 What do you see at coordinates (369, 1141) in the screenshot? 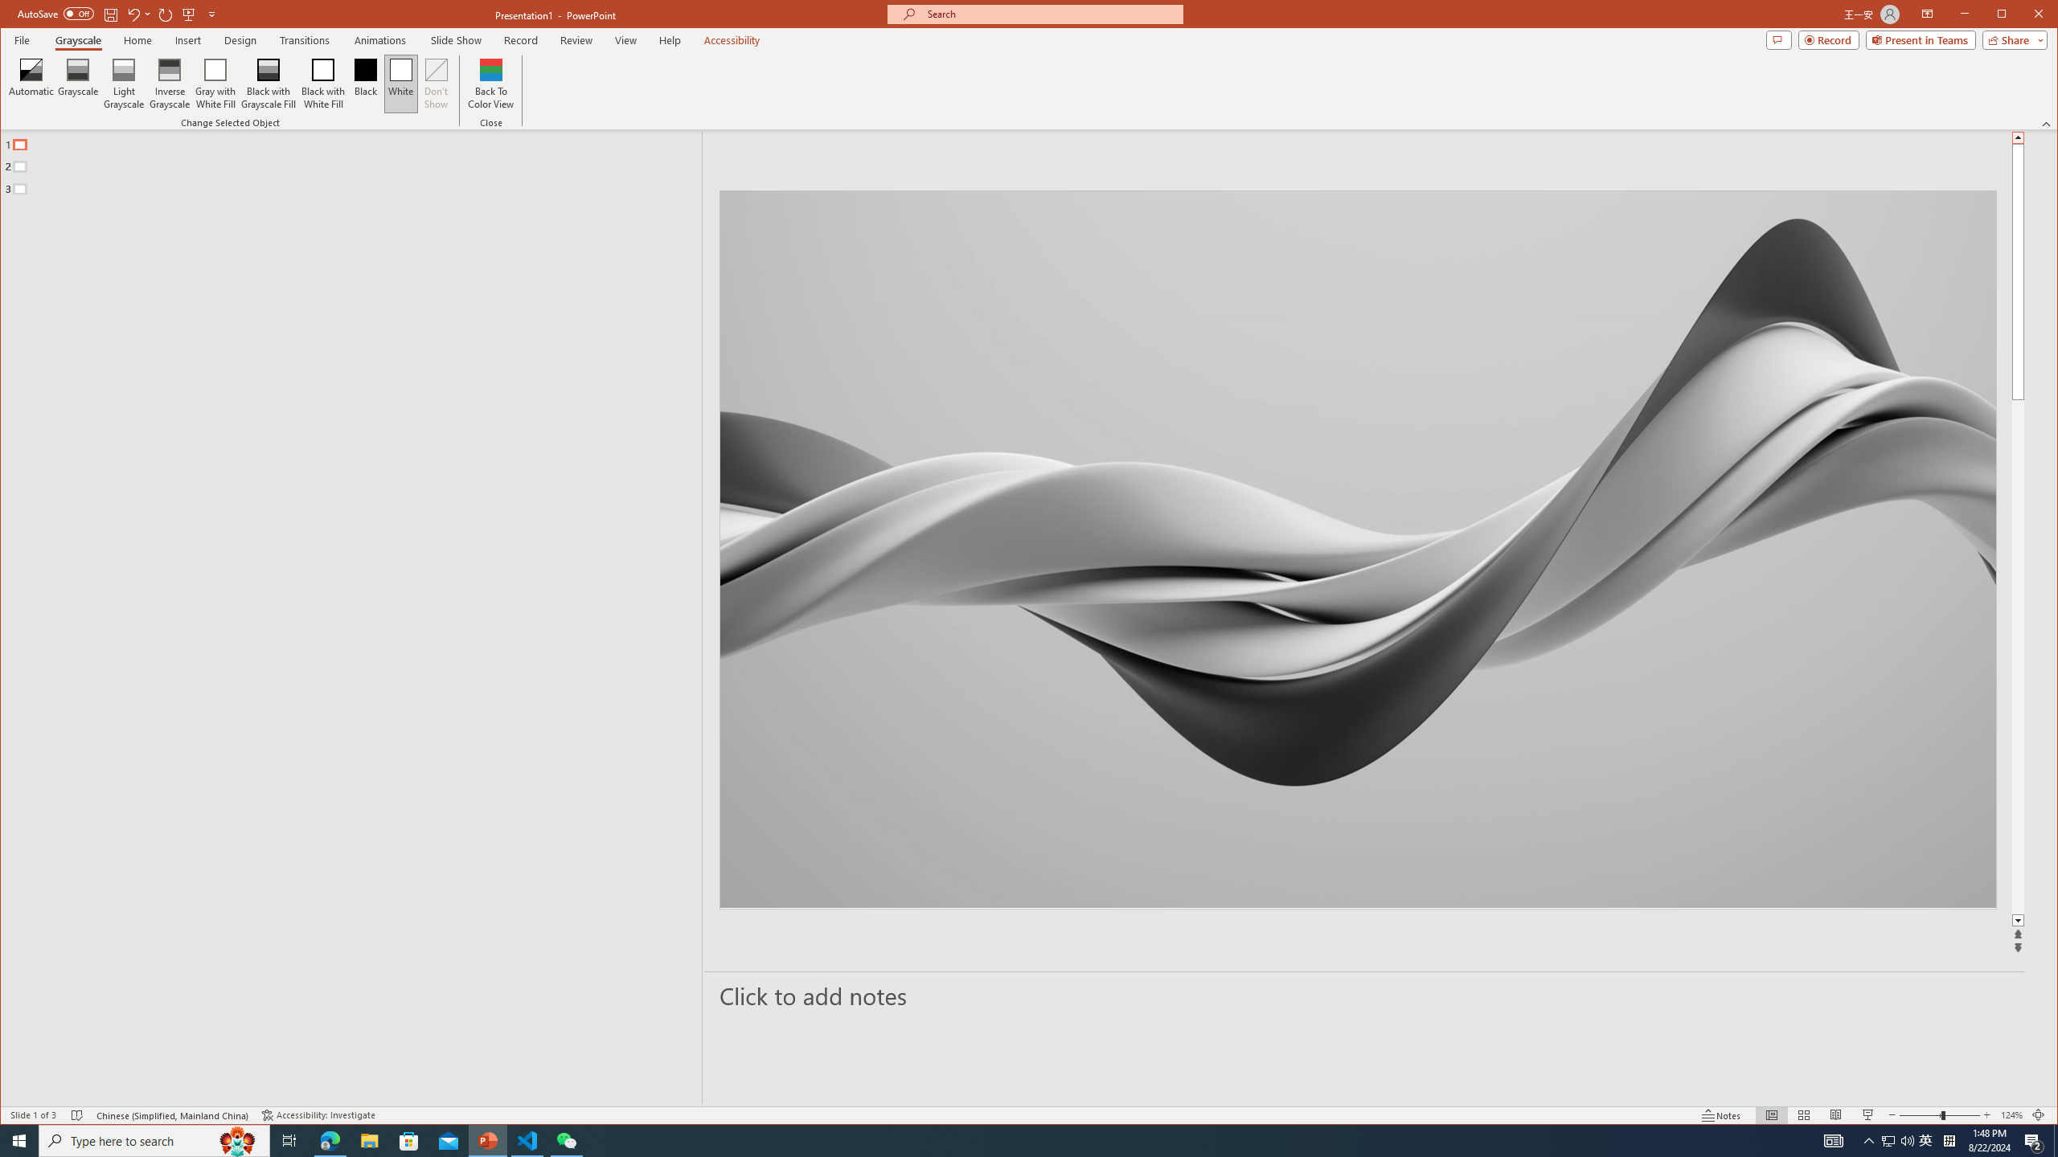
I see `File Explorer` at bounding box center [369, 1141].